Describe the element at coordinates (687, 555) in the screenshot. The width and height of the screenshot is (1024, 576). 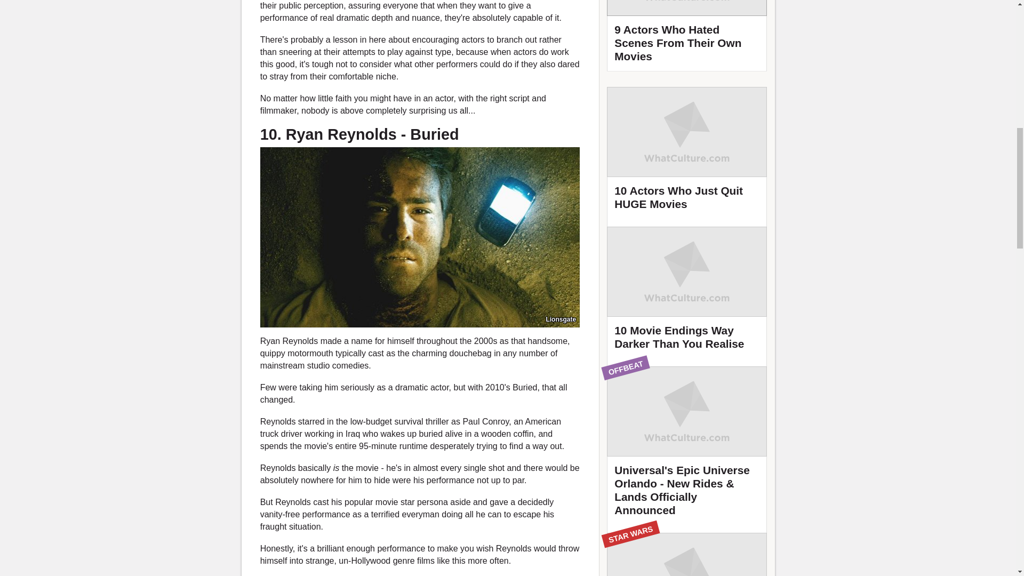
I see `10 Huge Star Wars Moments That Happened In The Background` at that location.